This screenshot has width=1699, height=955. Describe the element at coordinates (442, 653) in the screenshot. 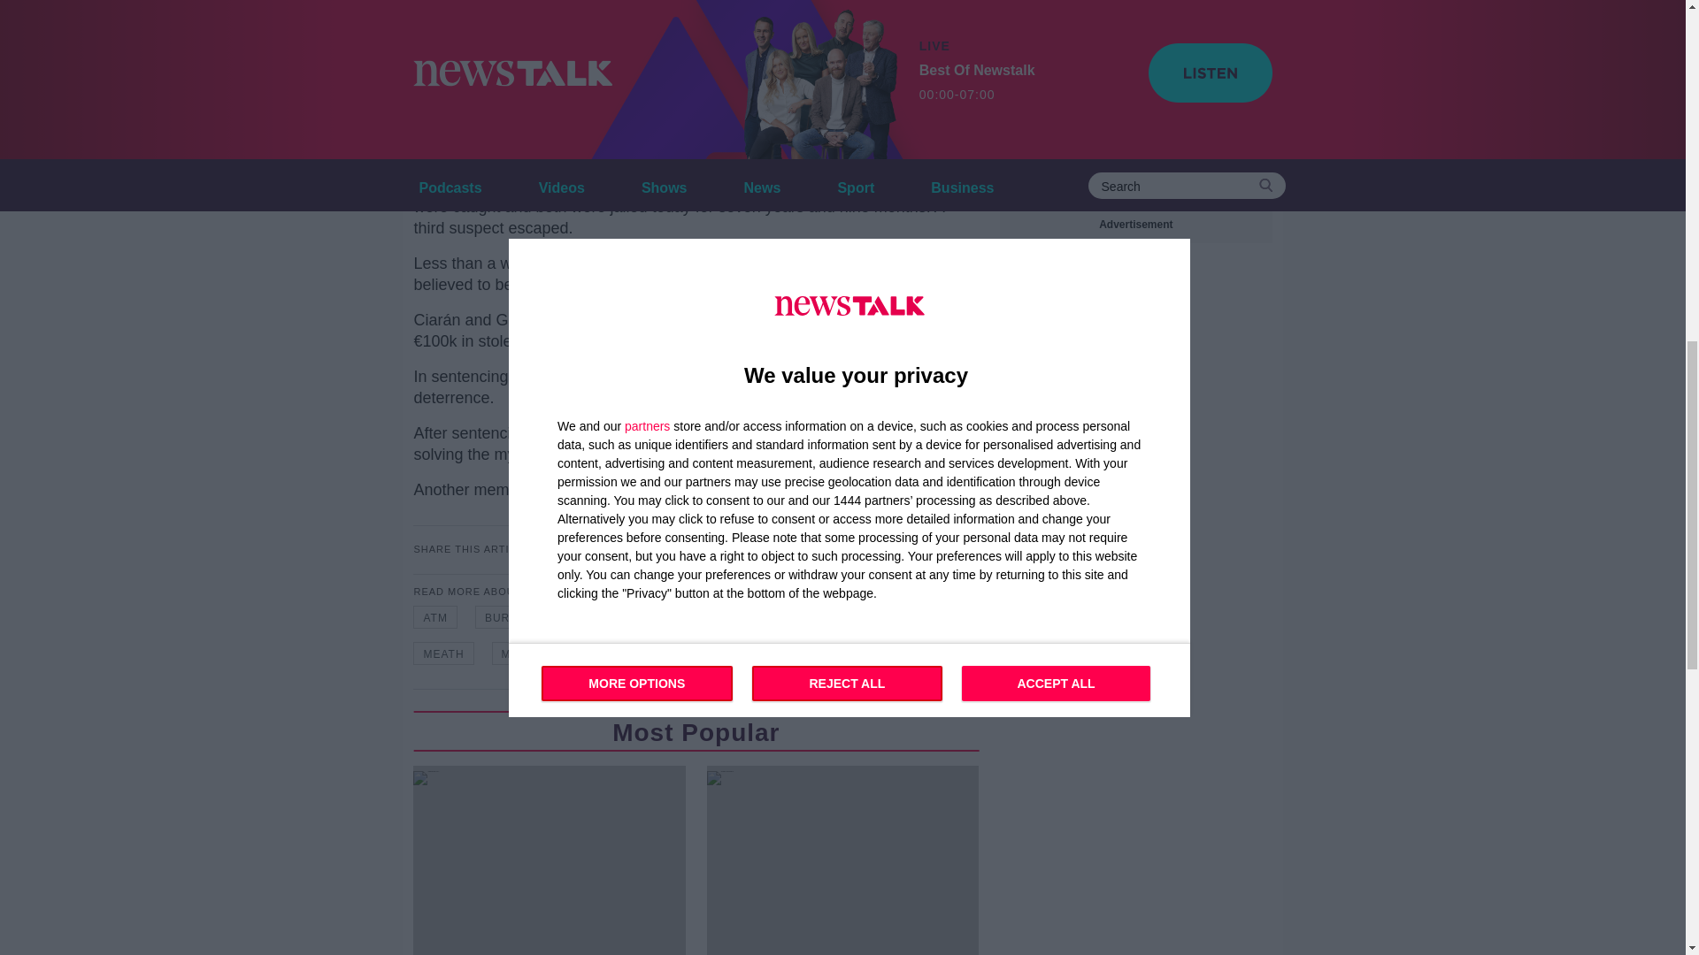

I see `MEATH` at that location.